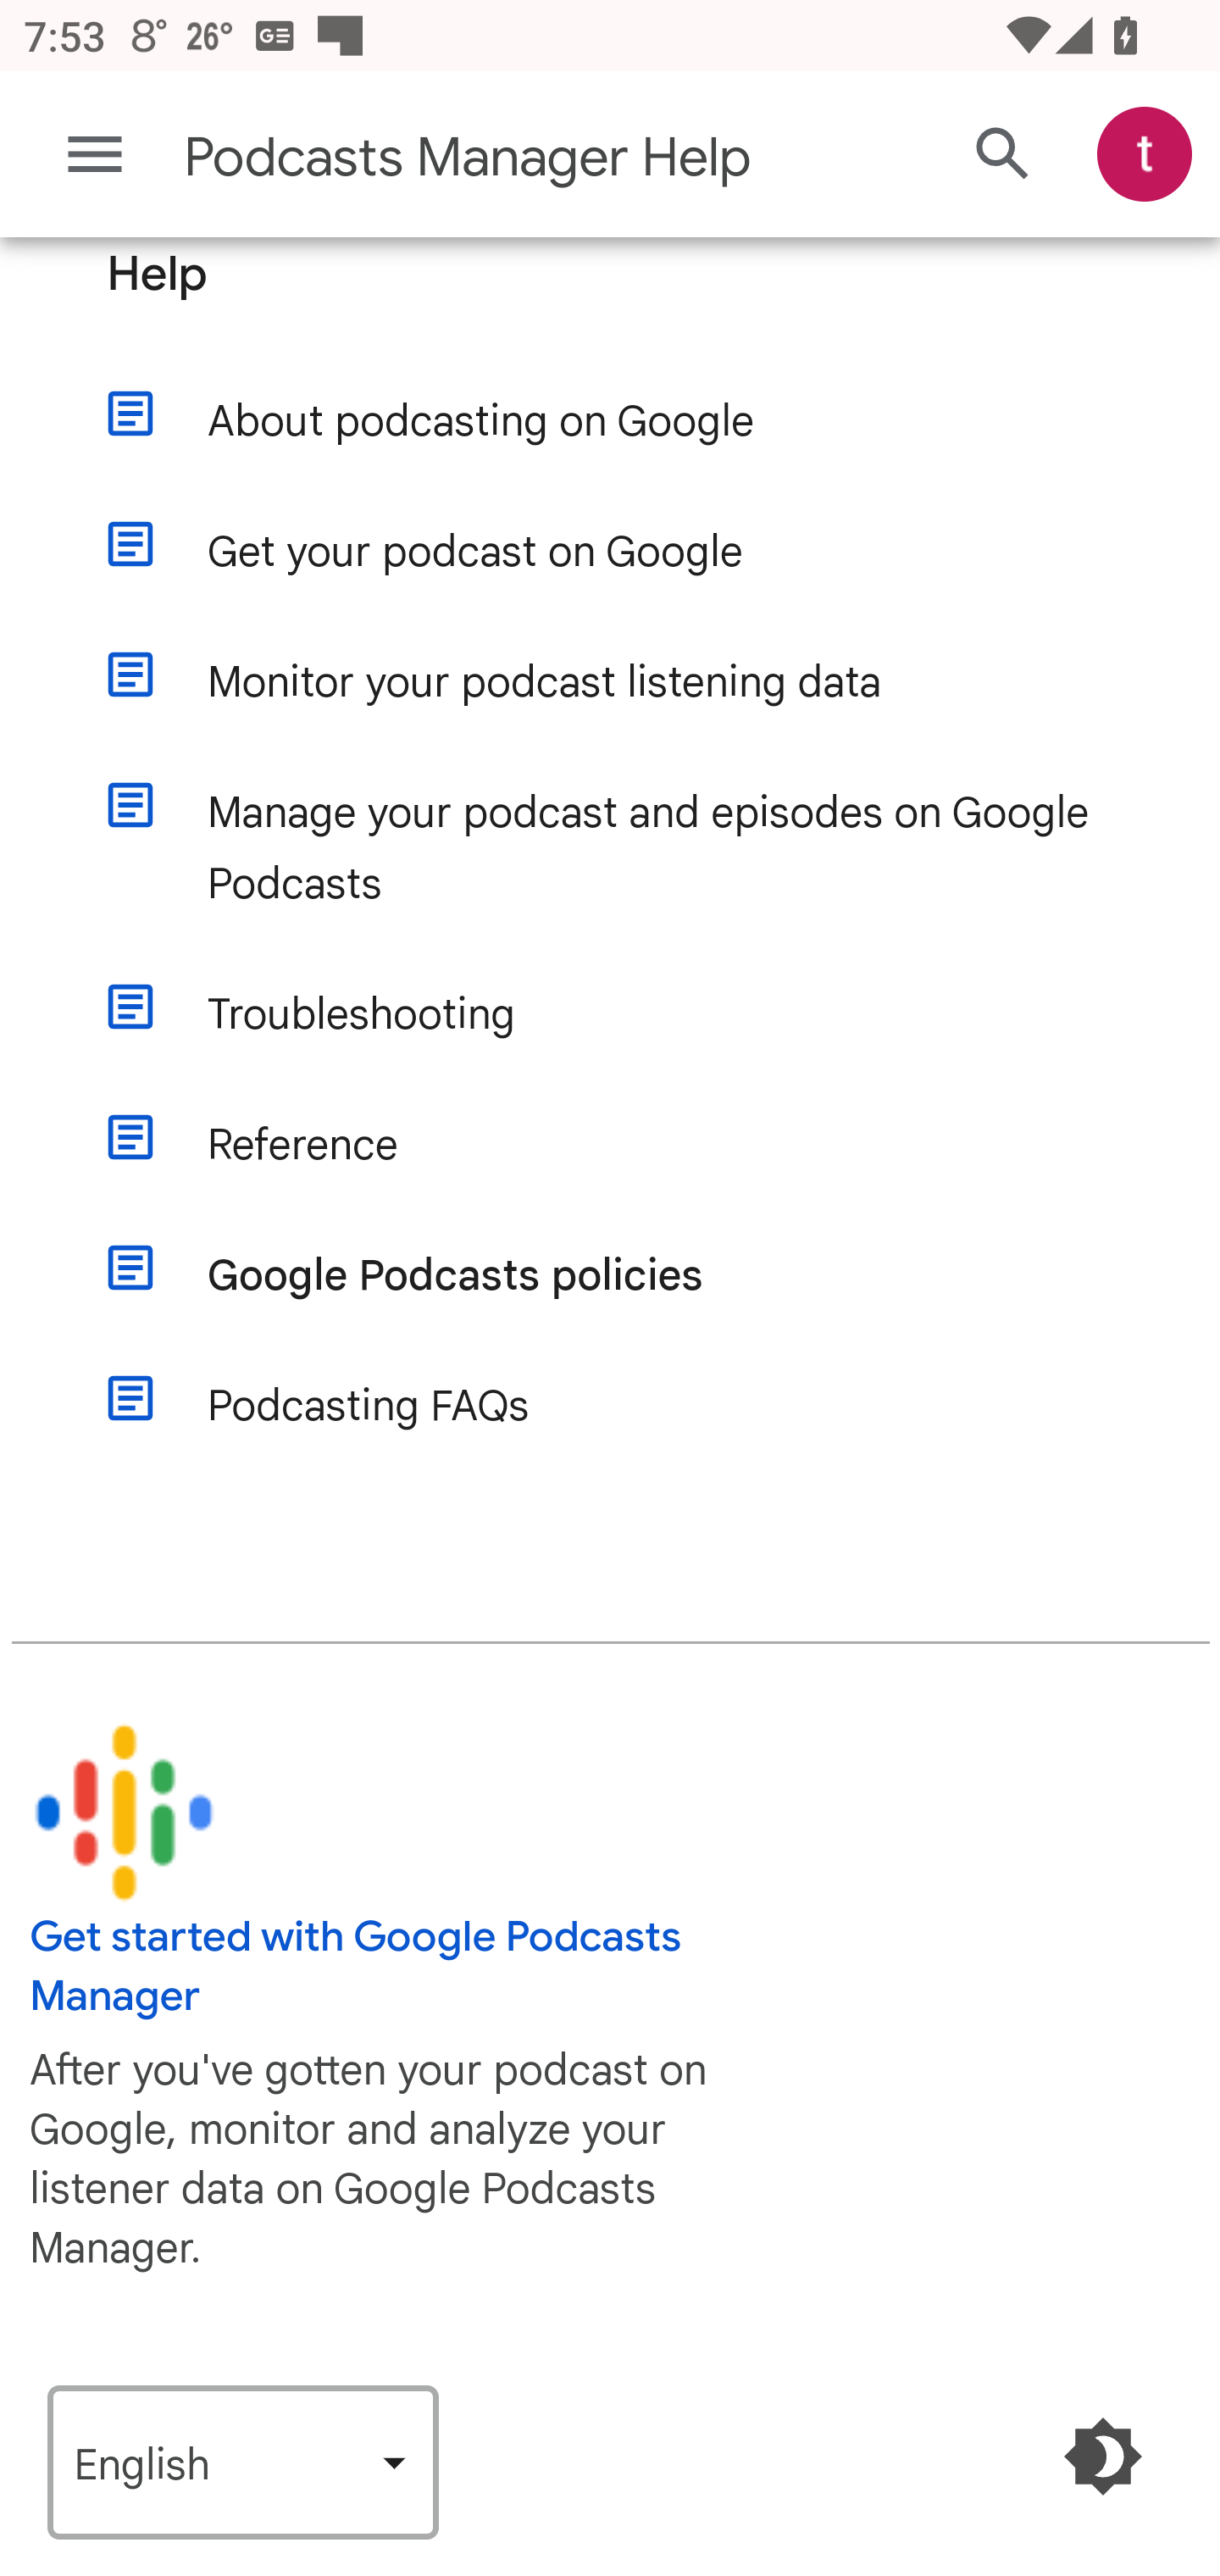 The width and height of the screenshot is (1220, 2576). Describe the element at coordinates (95, 154) in the screenshot. I see `Main menu` at that location.